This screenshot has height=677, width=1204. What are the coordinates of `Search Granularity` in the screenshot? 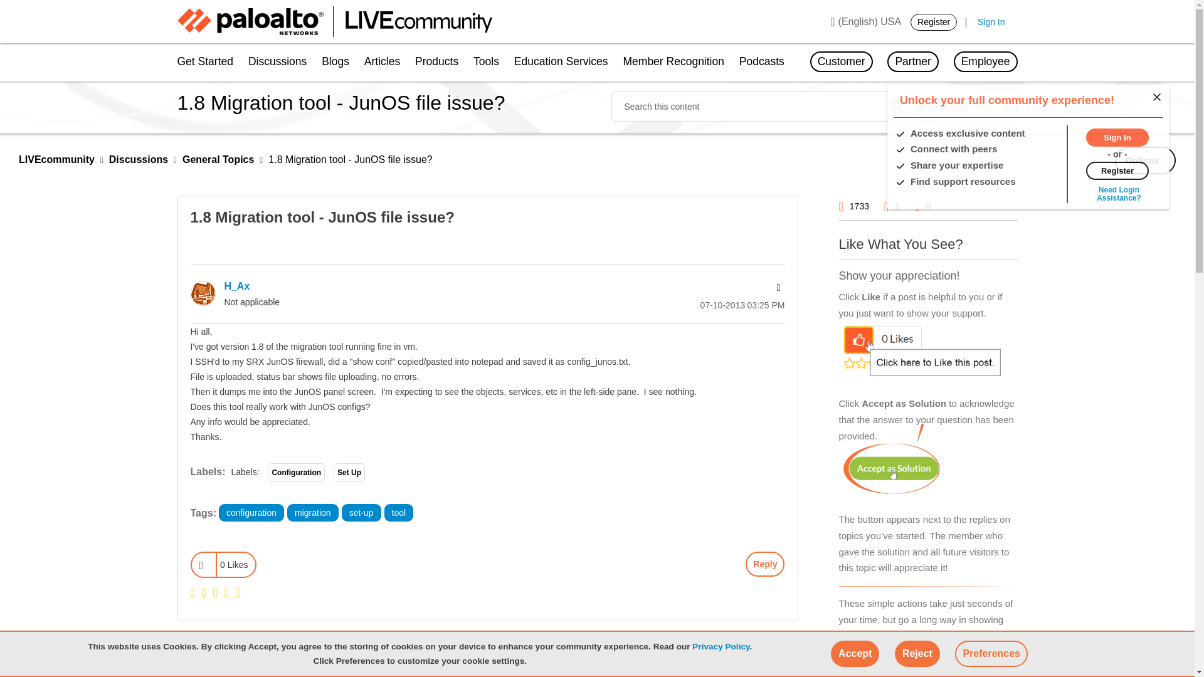 It's located at (966, 107).